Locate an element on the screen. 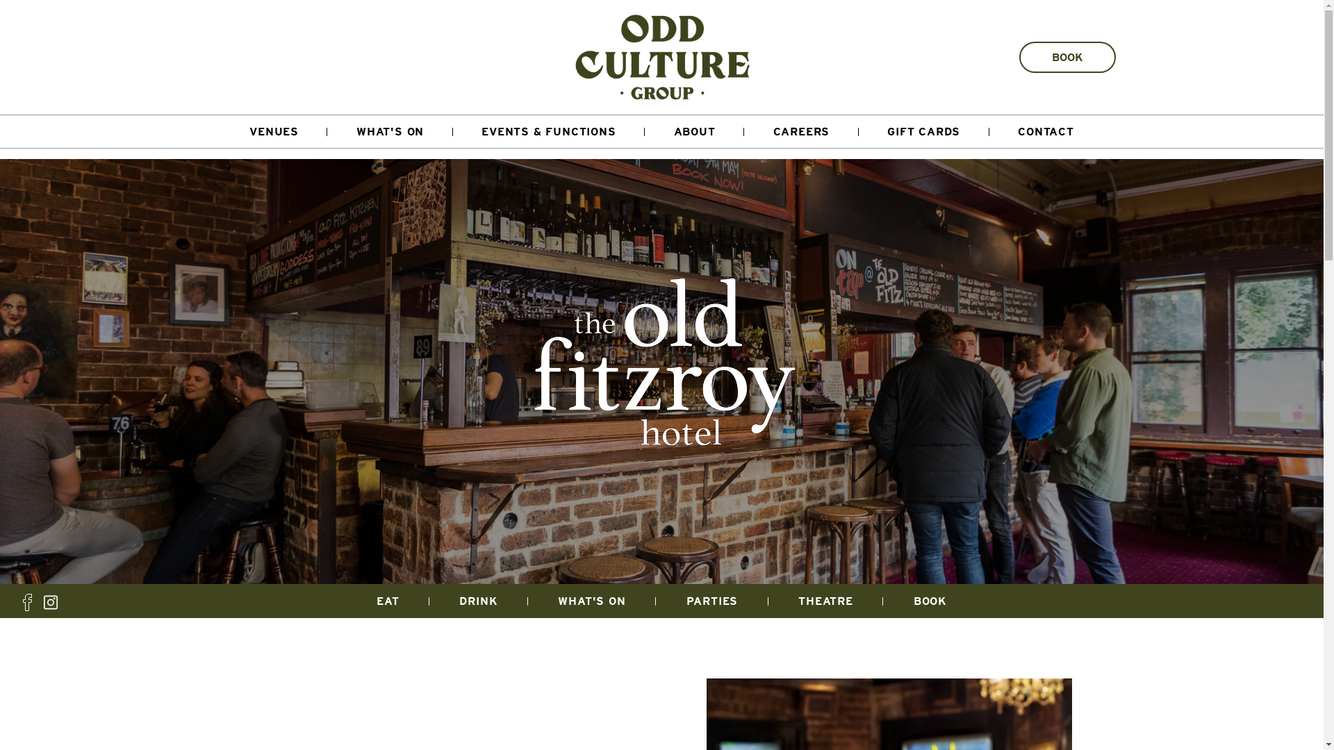  VENUES is located at coordinates (274, 132).